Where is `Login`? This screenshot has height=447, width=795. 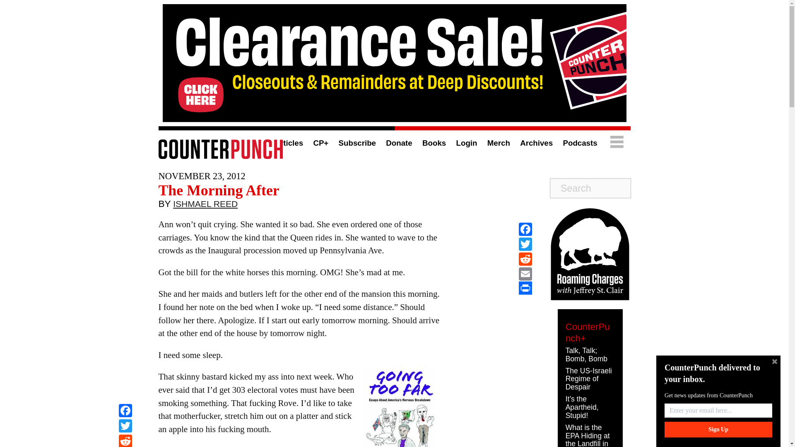 Login is located at coordinates (467, 143).